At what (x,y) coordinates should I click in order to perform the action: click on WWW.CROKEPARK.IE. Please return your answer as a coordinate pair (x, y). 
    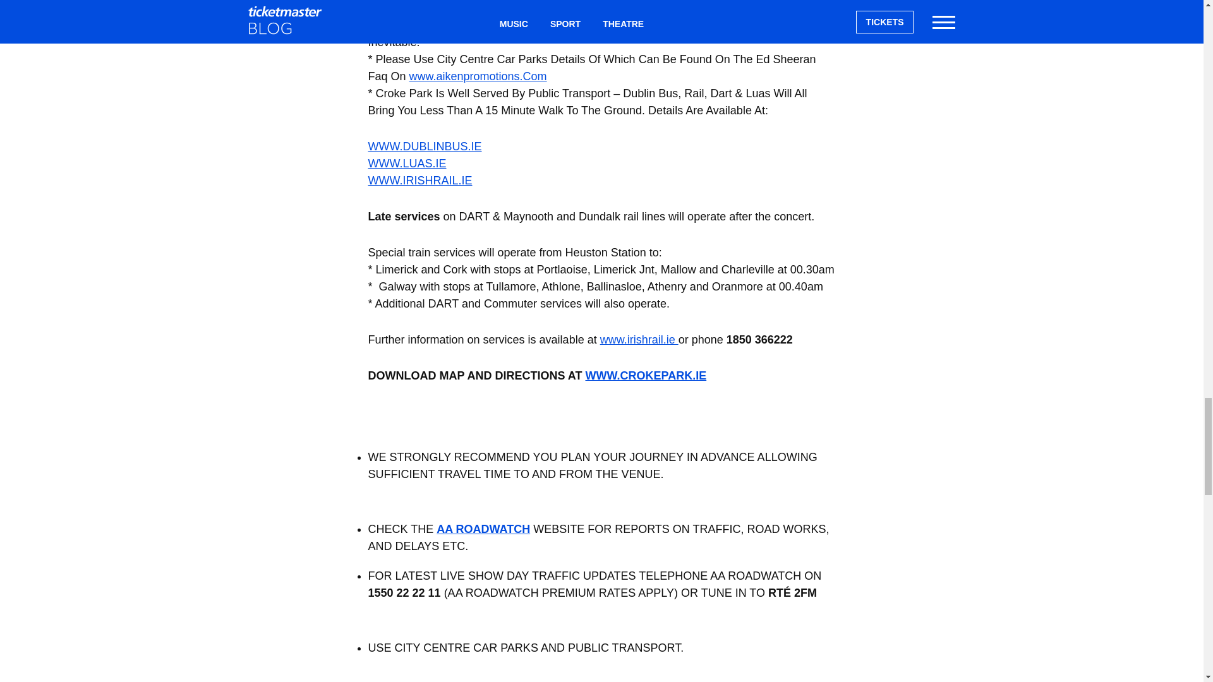
    Looking at the image, I should click on (645, 375).